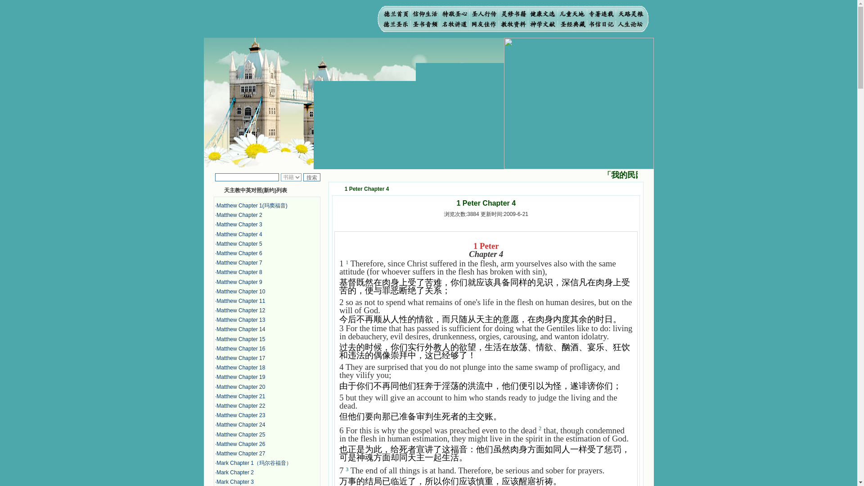 The image size is (864, 486). What do you see at coordinates (239, 253) in the screenshot?
I see `Matthew Chapter 6` at bounding box center [239, 253].